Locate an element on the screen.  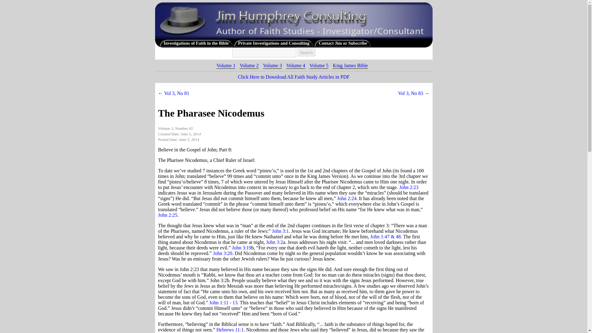
Investigations of Faith in the Bible is located at coordinates (196, 43).